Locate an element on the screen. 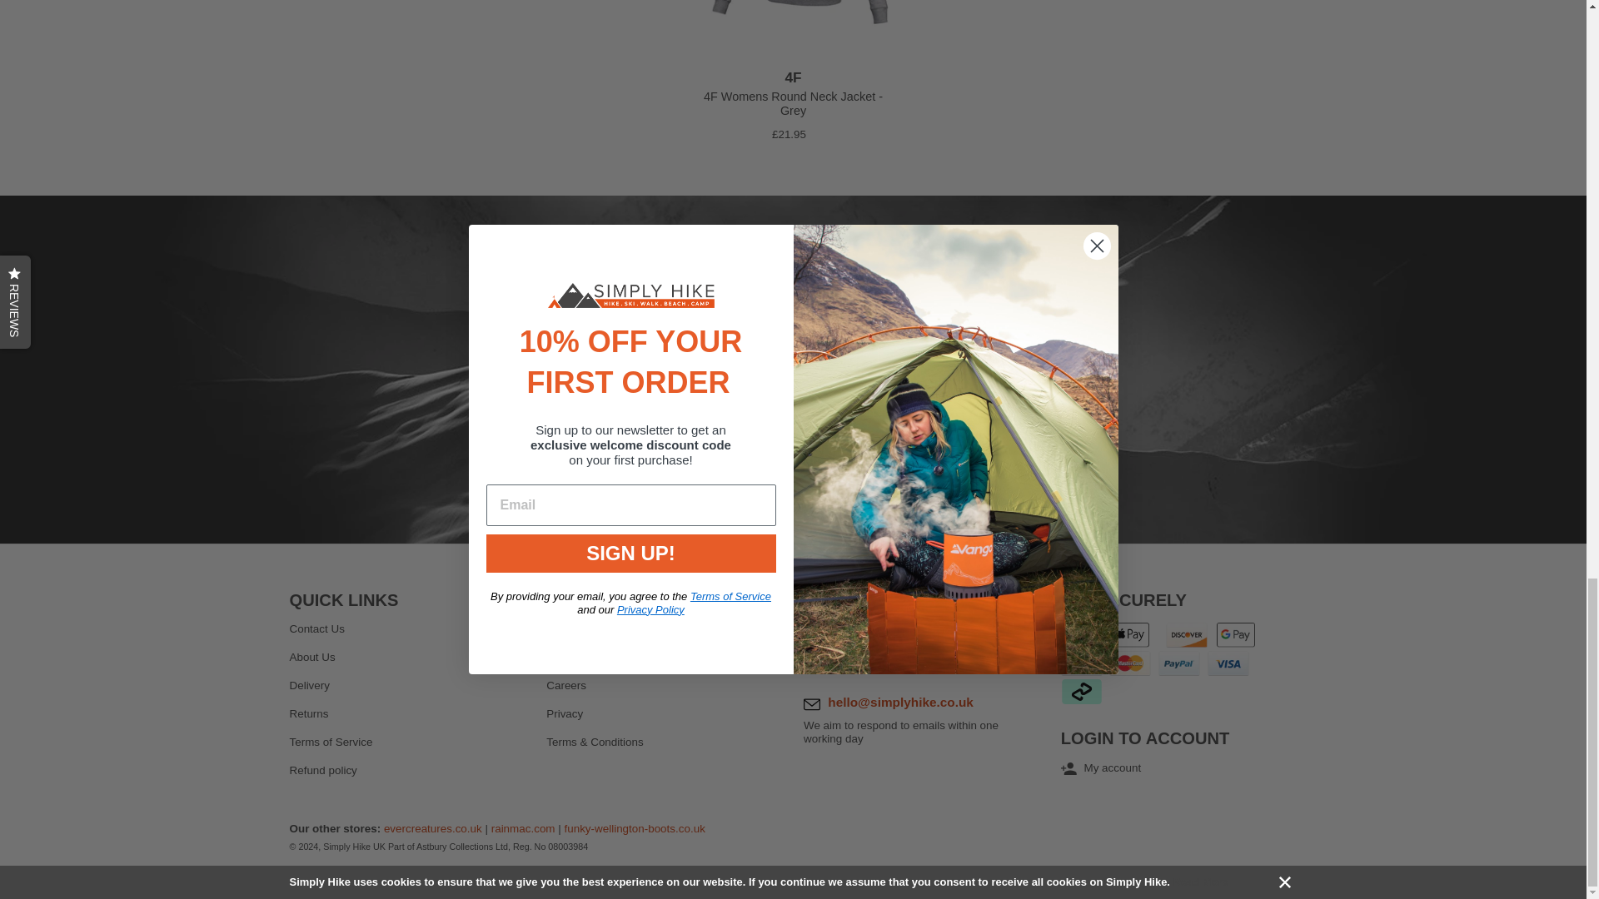 This screenshot has height=899, width=1599. Simply Hike UK on YouTube is located at coordinates (866, 466).